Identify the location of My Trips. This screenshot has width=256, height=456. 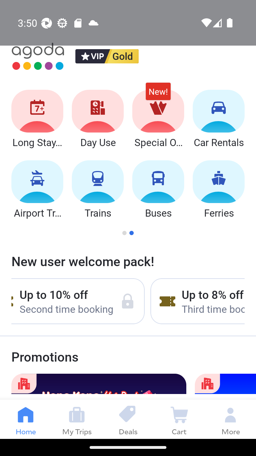
(77, 419).